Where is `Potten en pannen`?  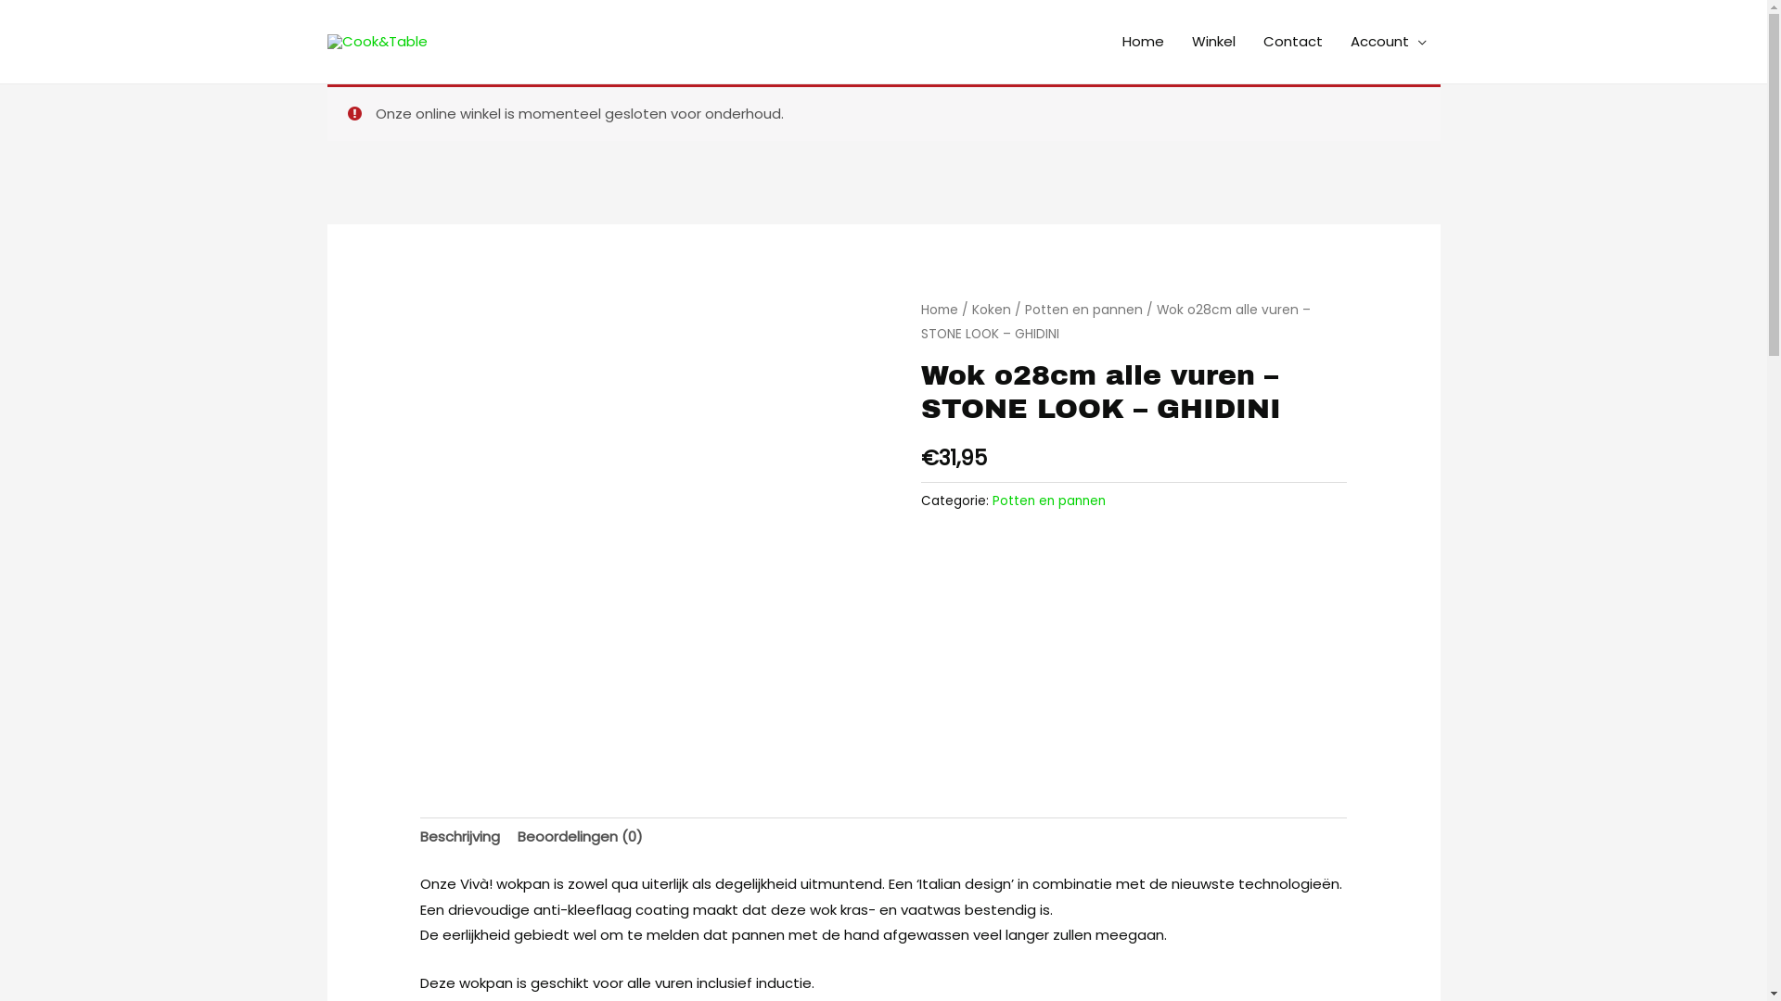
Potten en pannen is located at coordinates (1083, 310).